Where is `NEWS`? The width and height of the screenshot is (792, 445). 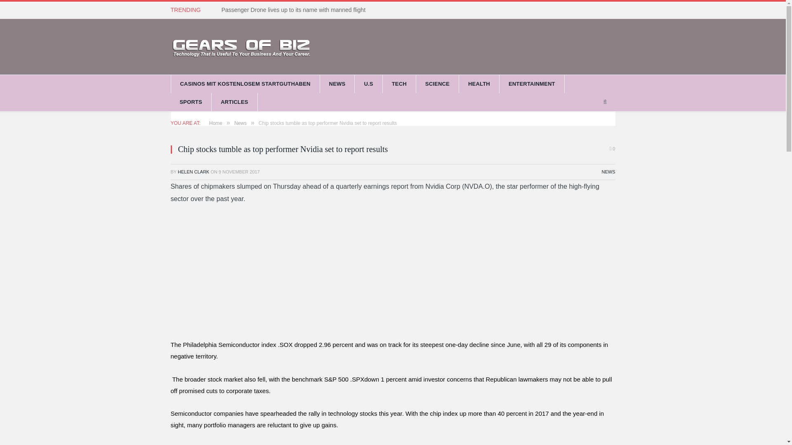
NEWS is located at coordinates (608, 172).